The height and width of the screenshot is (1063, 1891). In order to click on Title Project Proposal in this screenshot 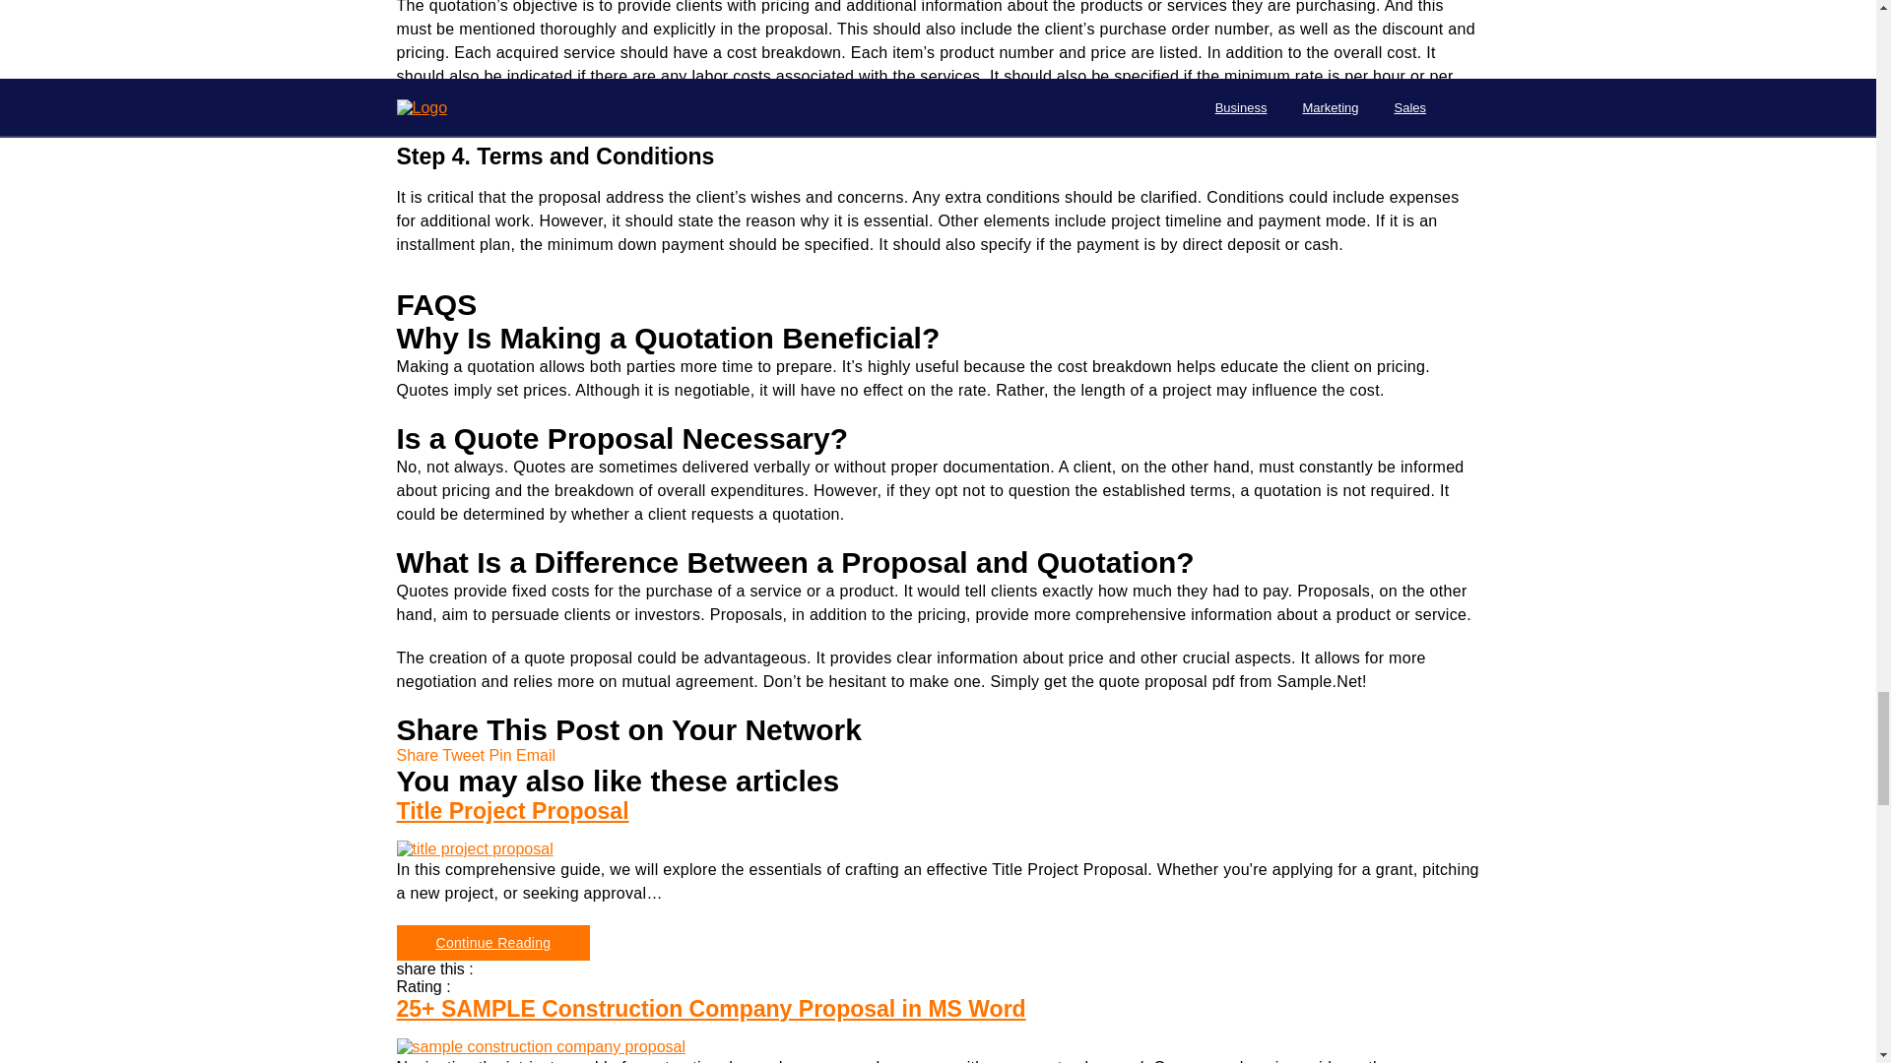, I will do `click(492, 943)`.